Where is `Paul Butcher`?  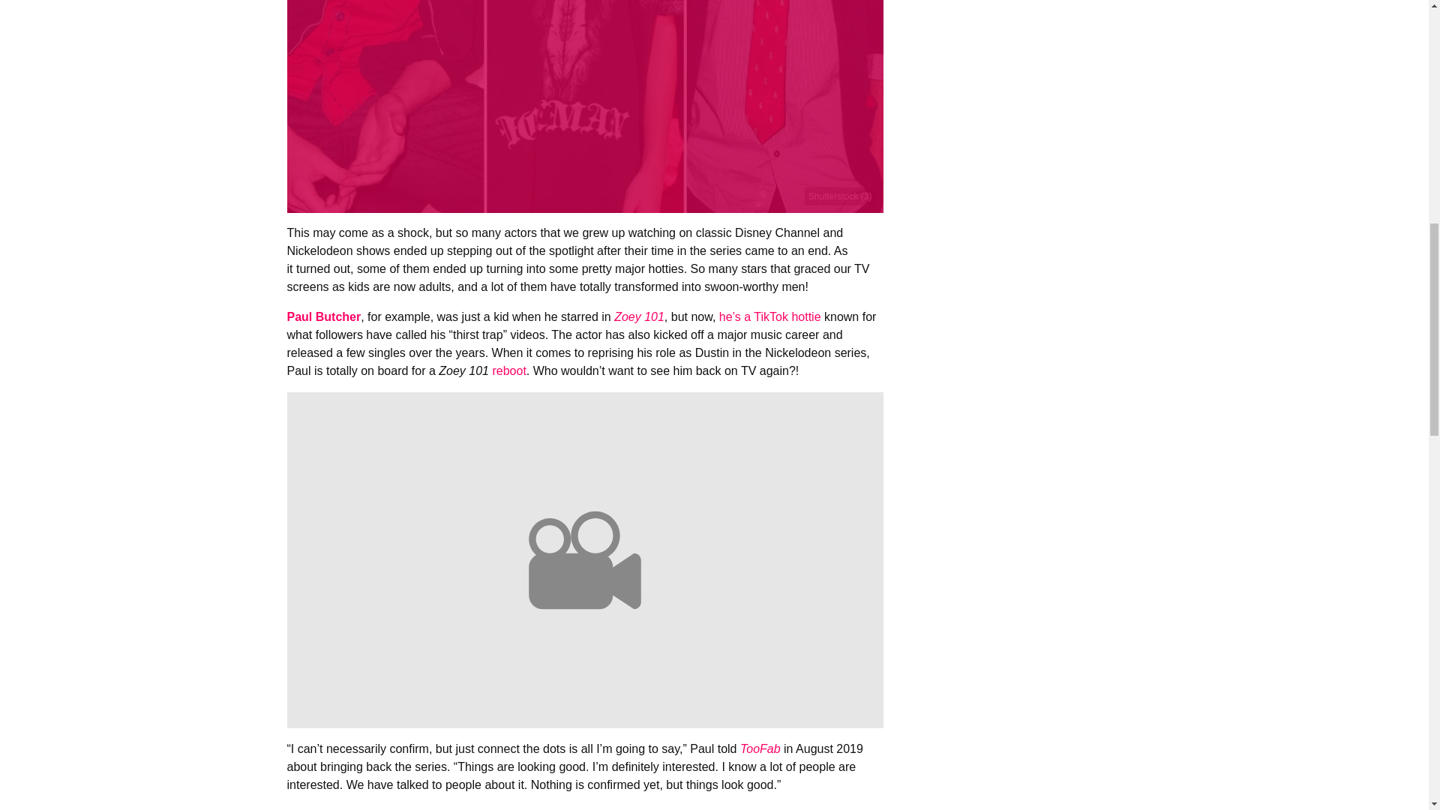 Paul Butcher is located at coordinates (324, 316).